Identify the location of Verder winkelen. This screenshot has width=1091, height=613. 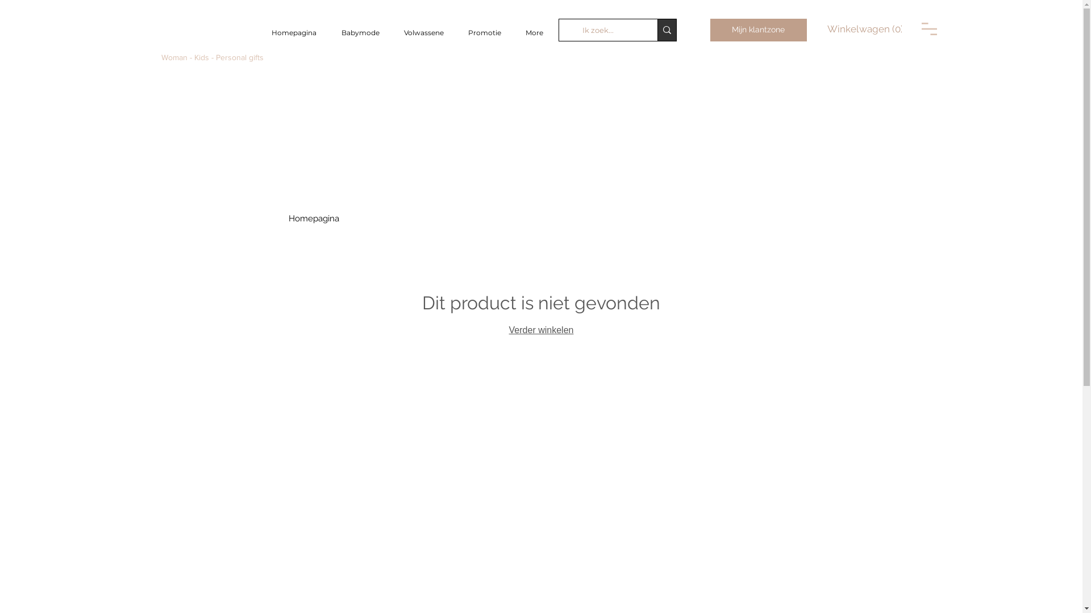
(541, 330).